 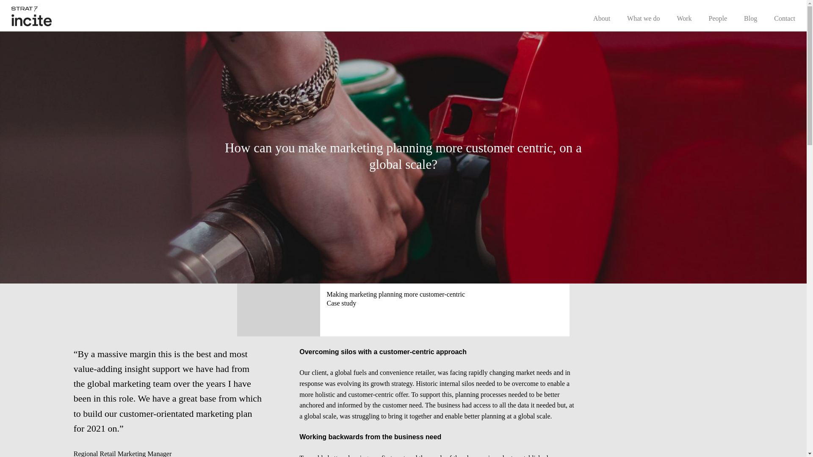 What do you see at coordinates (684, 18) in the screenshot?
I see `Work` at bounding box center [684, 18].